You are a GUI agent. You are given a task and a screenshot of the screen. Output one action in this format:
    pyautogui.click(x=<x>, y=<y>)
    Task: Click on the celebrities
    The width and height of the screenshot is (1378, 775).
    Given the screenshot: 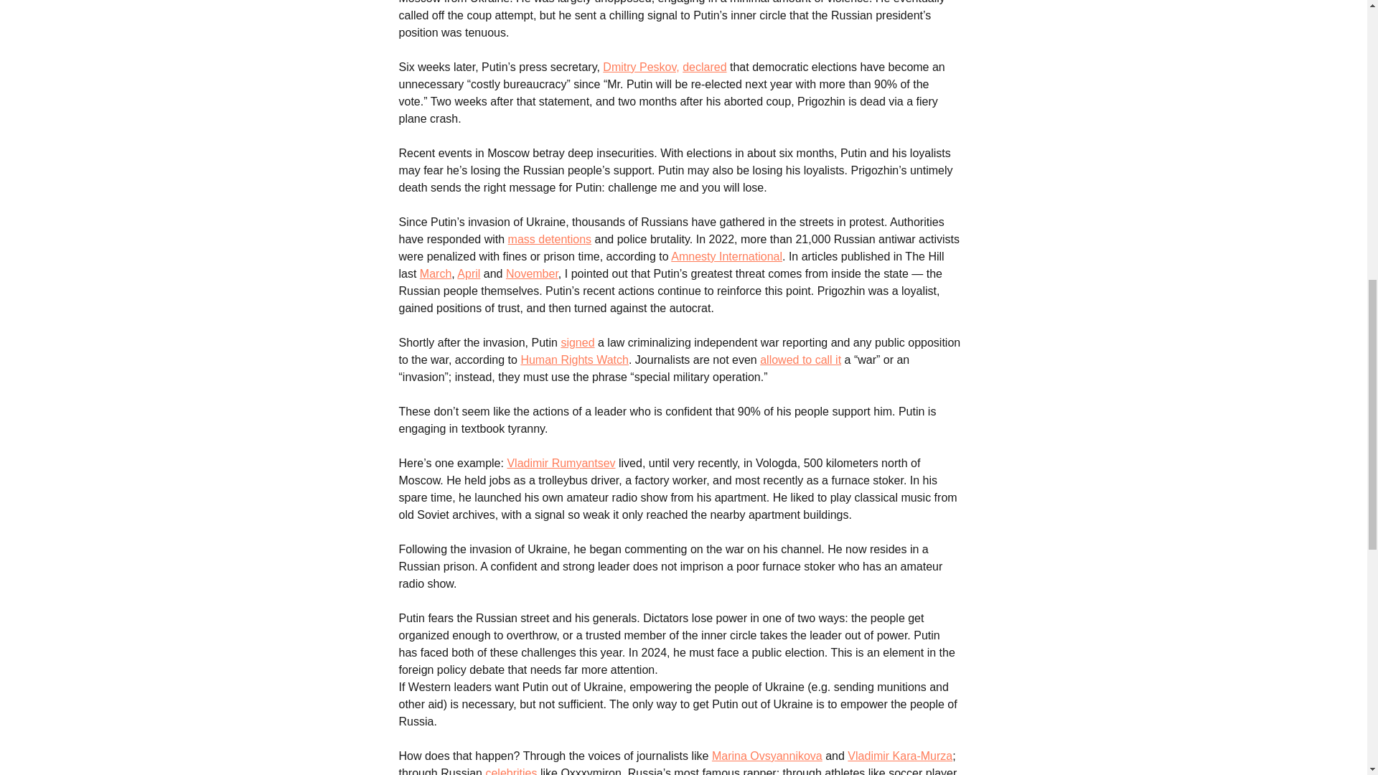 What is the action you would take?
    pyautogui.click(x=511, y=771)
    